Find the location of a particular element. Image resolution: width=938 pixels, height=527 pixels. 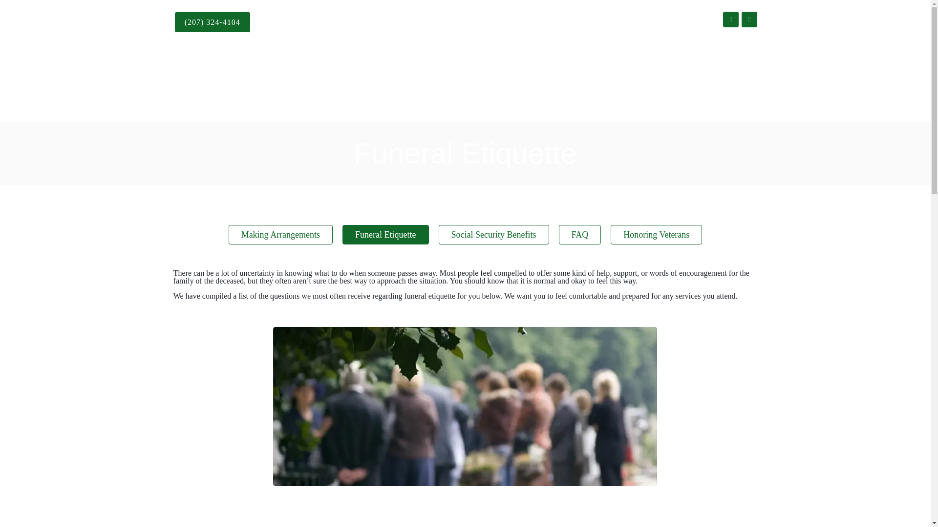

FAQ is located at coordinates (580, 235).